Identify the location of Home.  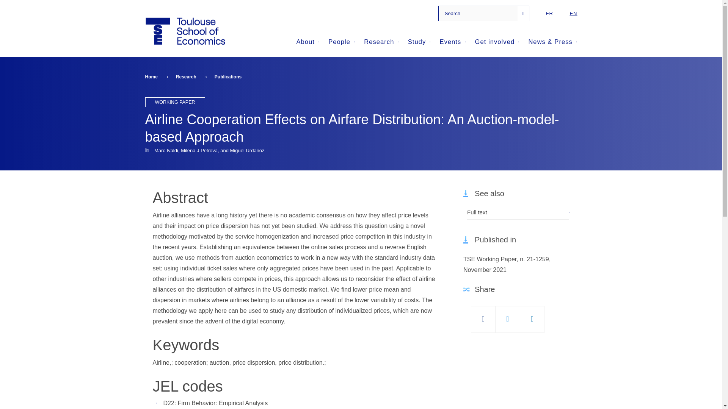
(184, 31).